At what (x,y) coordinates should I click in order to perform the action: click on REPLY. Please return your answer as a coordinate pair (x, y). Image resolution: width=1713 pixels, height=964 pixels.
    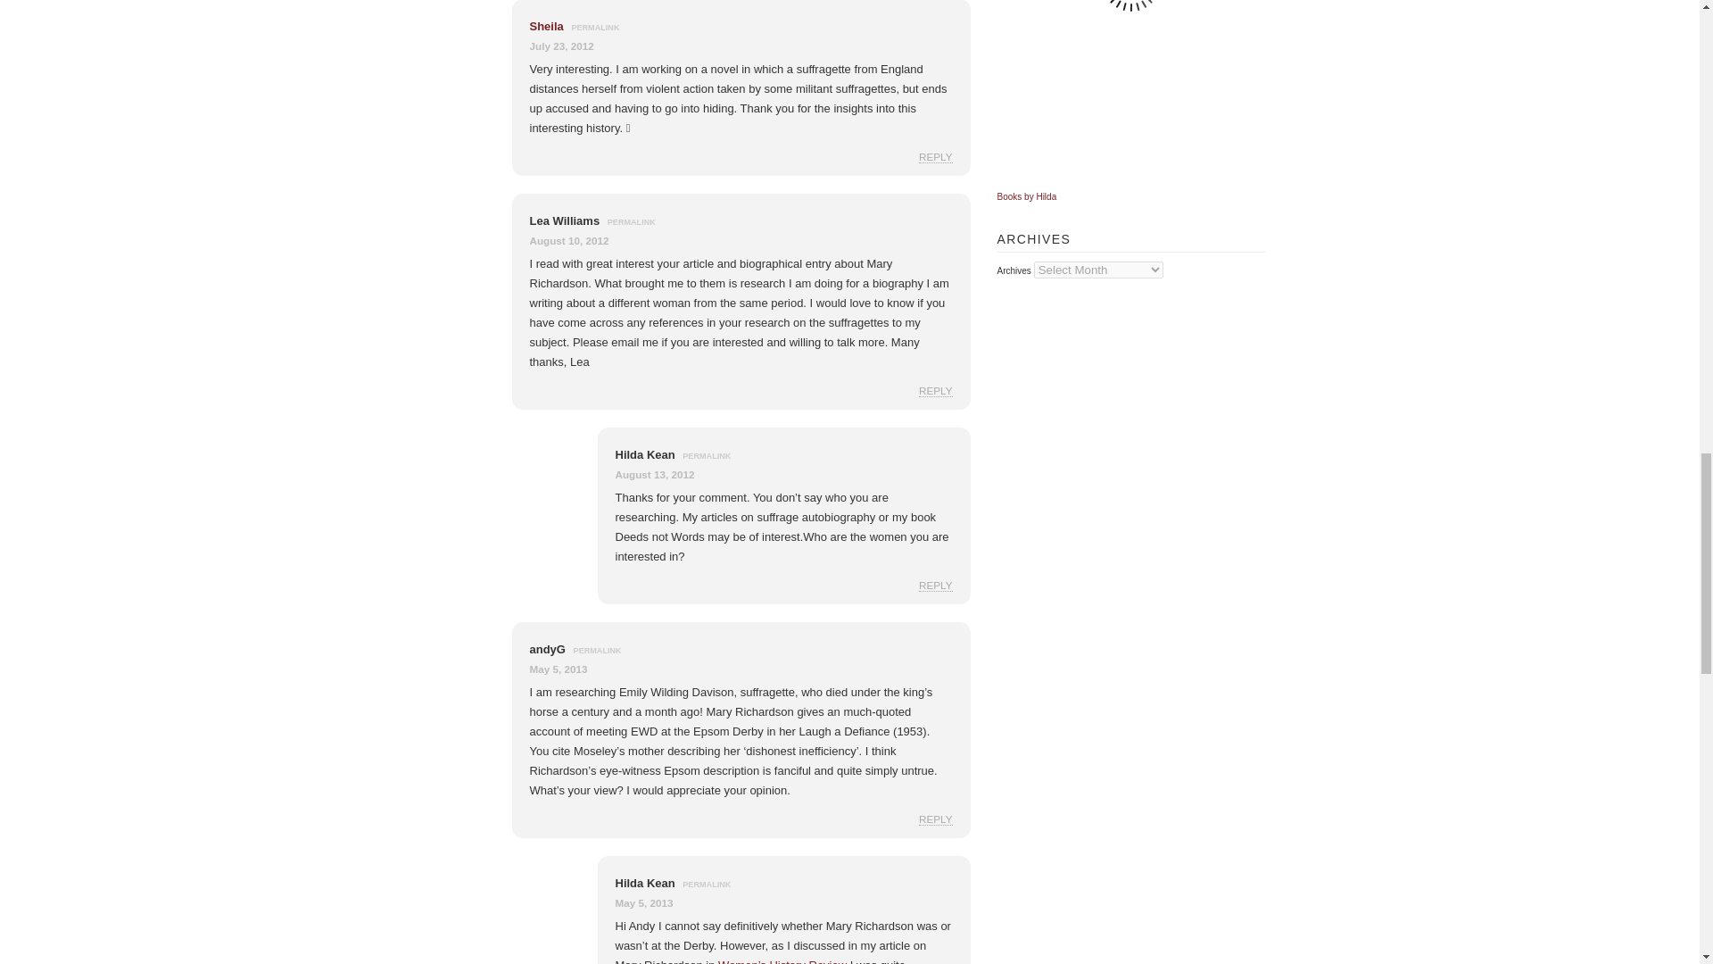
    Looking at the image, I should click on (935, 390).